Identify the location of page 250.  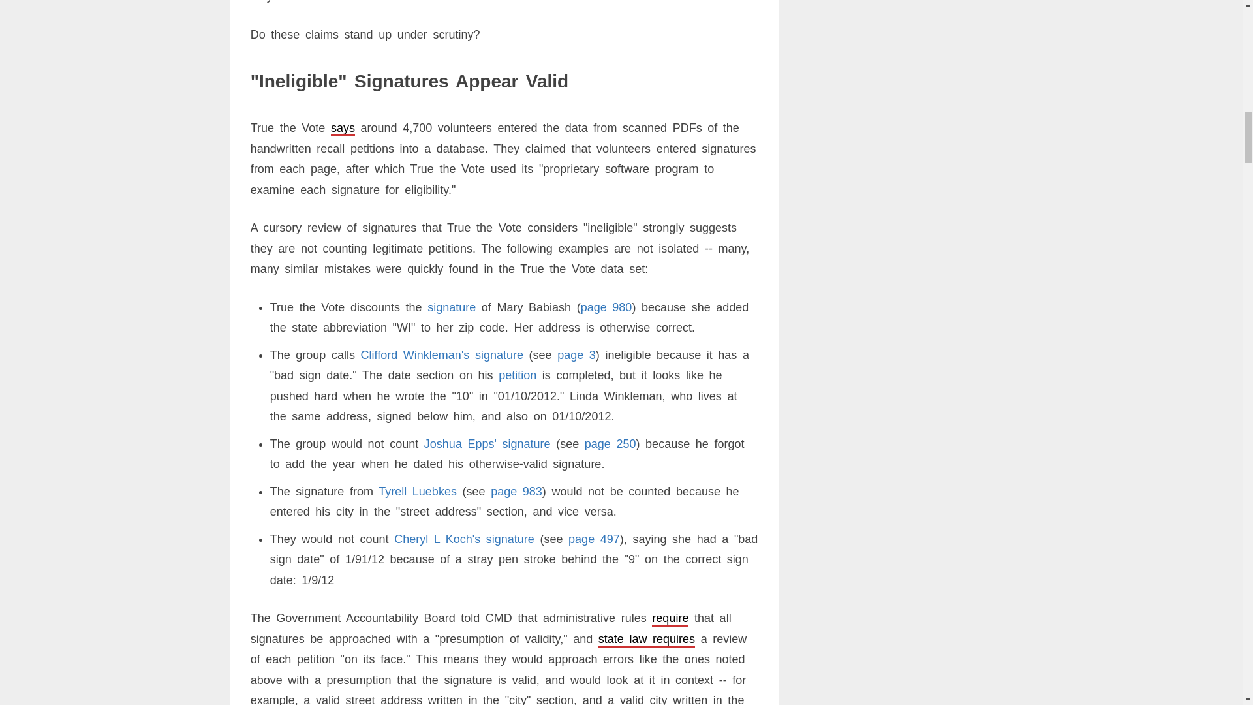
(611, 444).